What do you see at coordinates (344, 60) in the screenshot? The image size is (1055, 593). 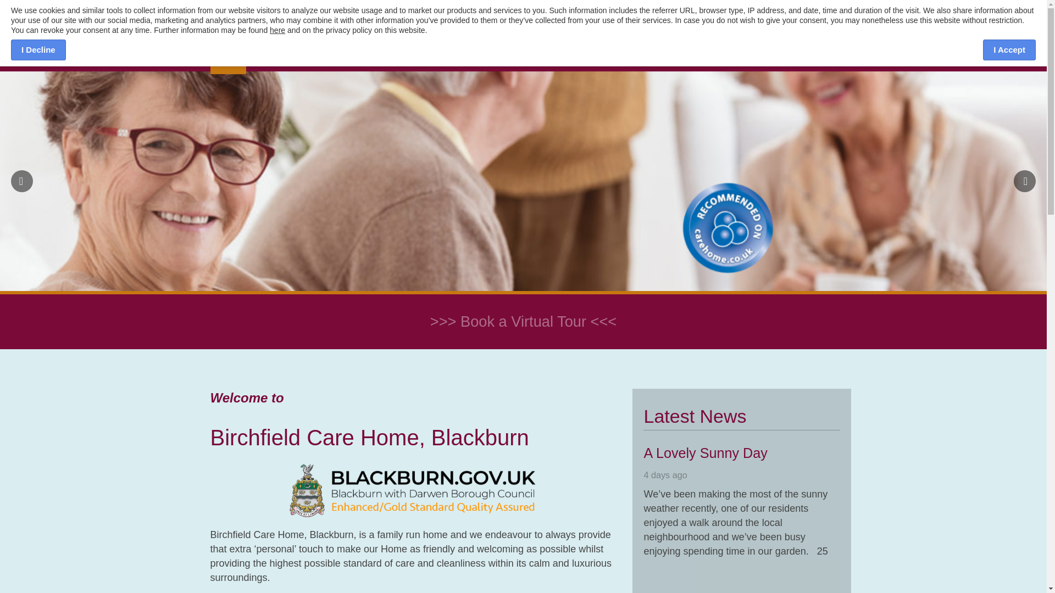 I see `Testimonials` at bounding box center [344, 60].